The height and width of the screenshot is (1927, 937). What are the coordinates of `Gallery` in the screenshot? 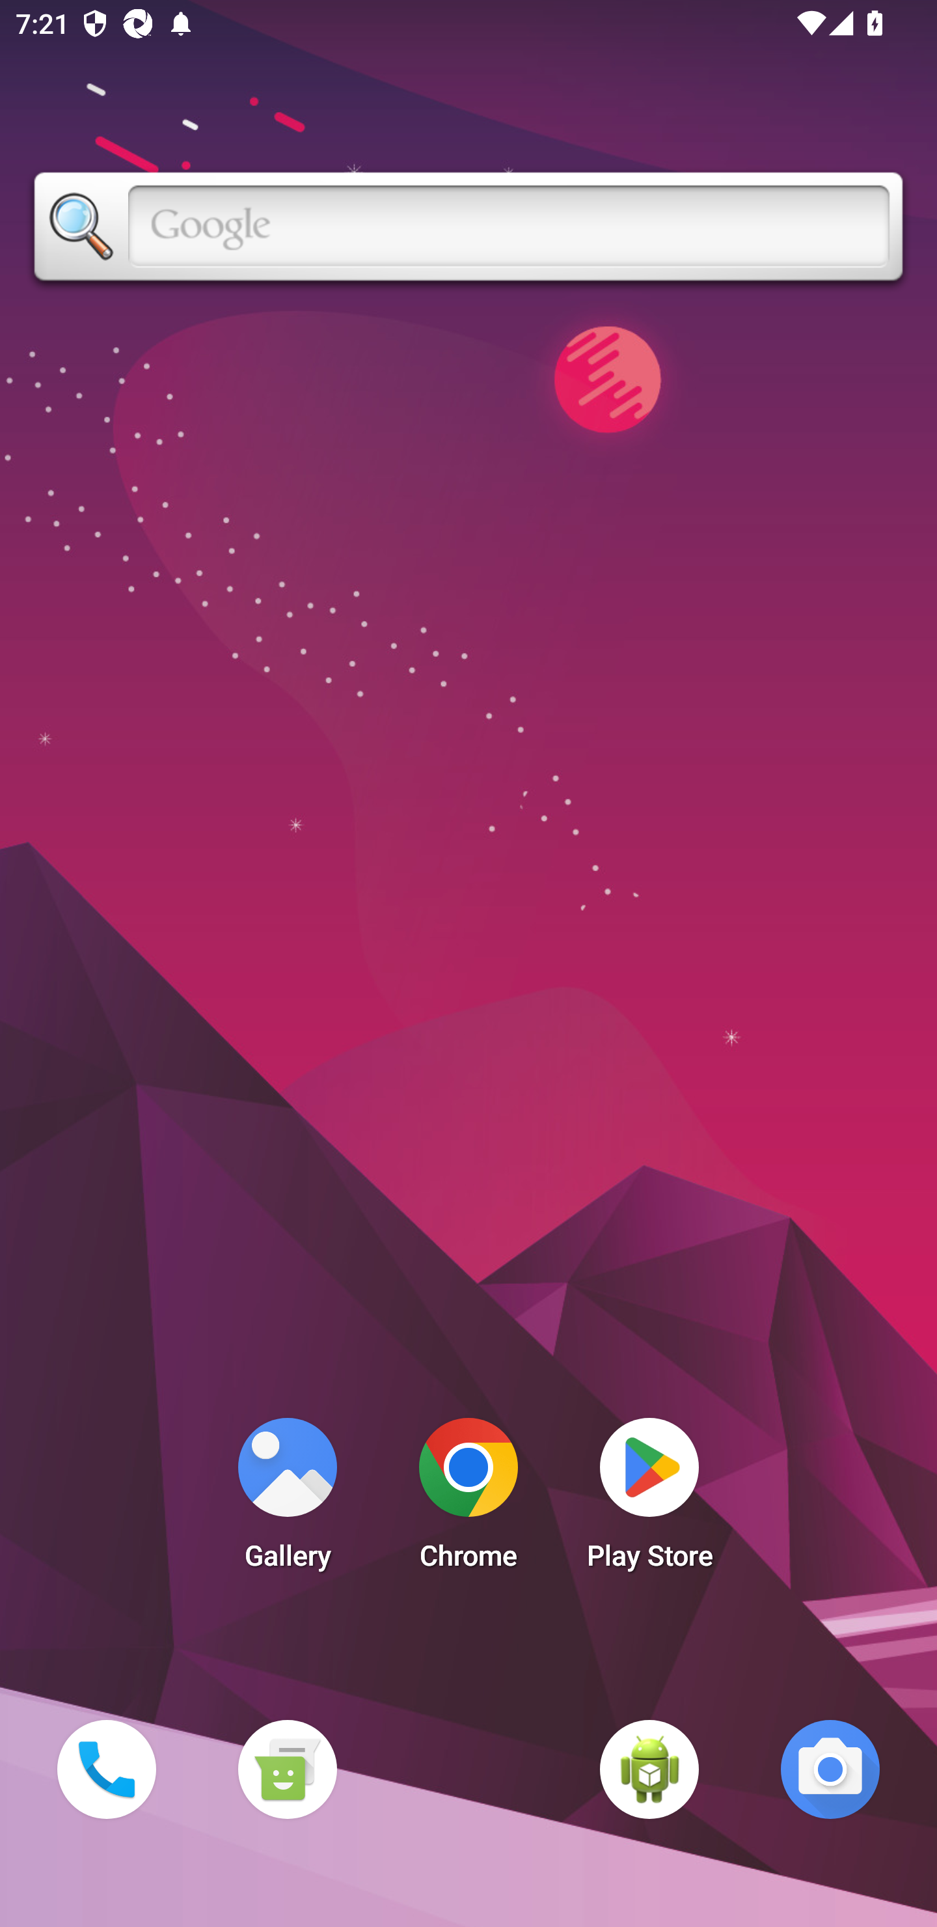 It's located at (287, 1500).